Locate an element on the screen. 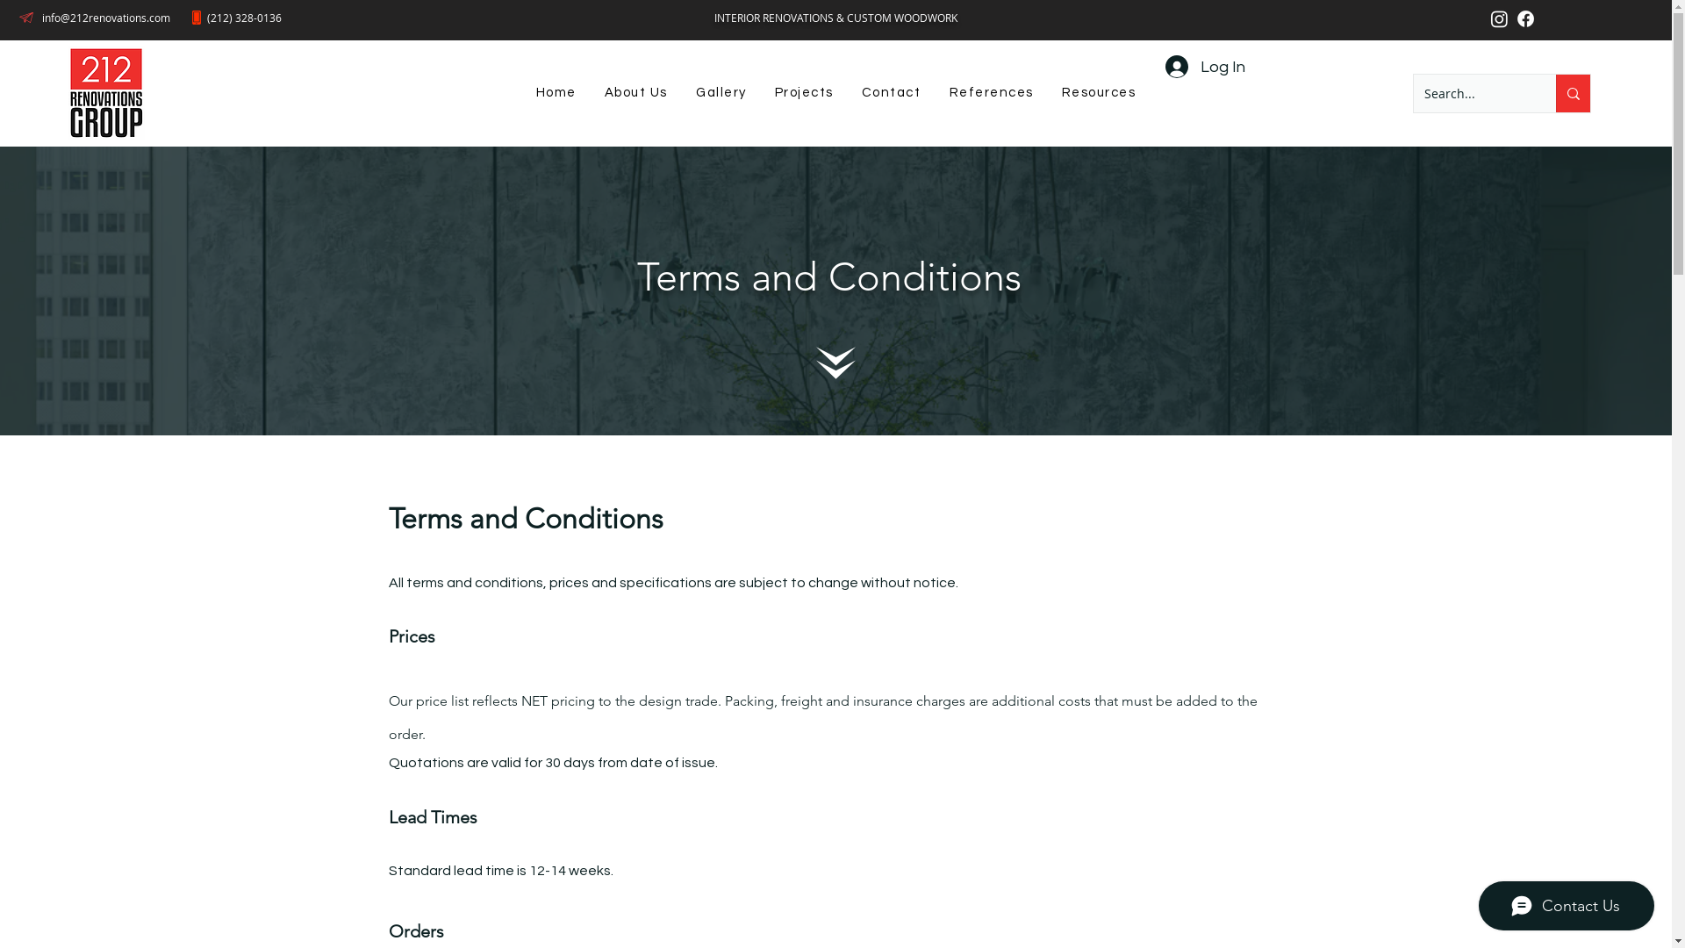  newlogonavigation-12-600x733 (2).png is located at coordinates (107, 93).